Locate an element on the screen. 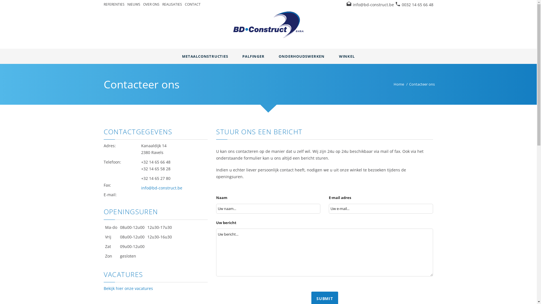 The width and height of the screenshot is (541, 304). WINKEL is located at coordinates (347, 56).